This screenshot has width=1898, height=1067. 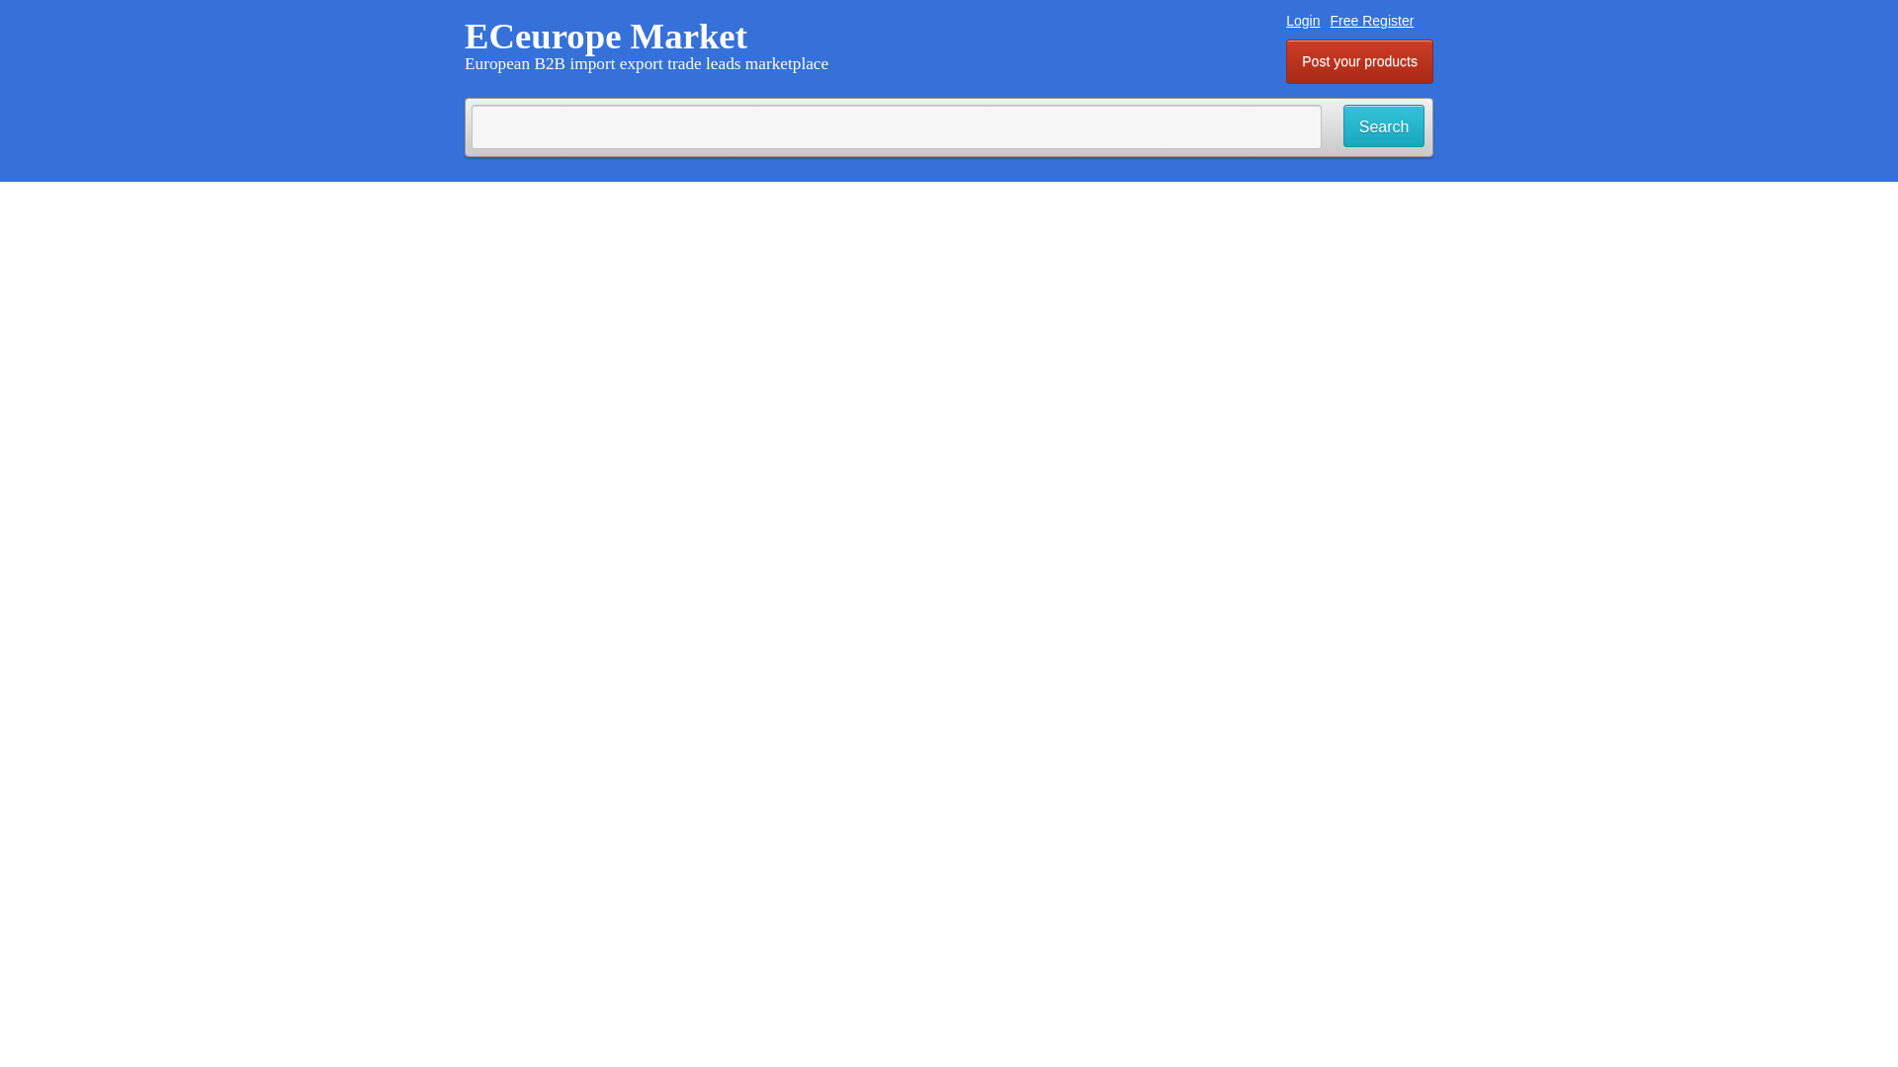 What do you see at coordinates (606, 36) in the screenshot?
I see `ECeurope Market` at bounding box center [606, 36].